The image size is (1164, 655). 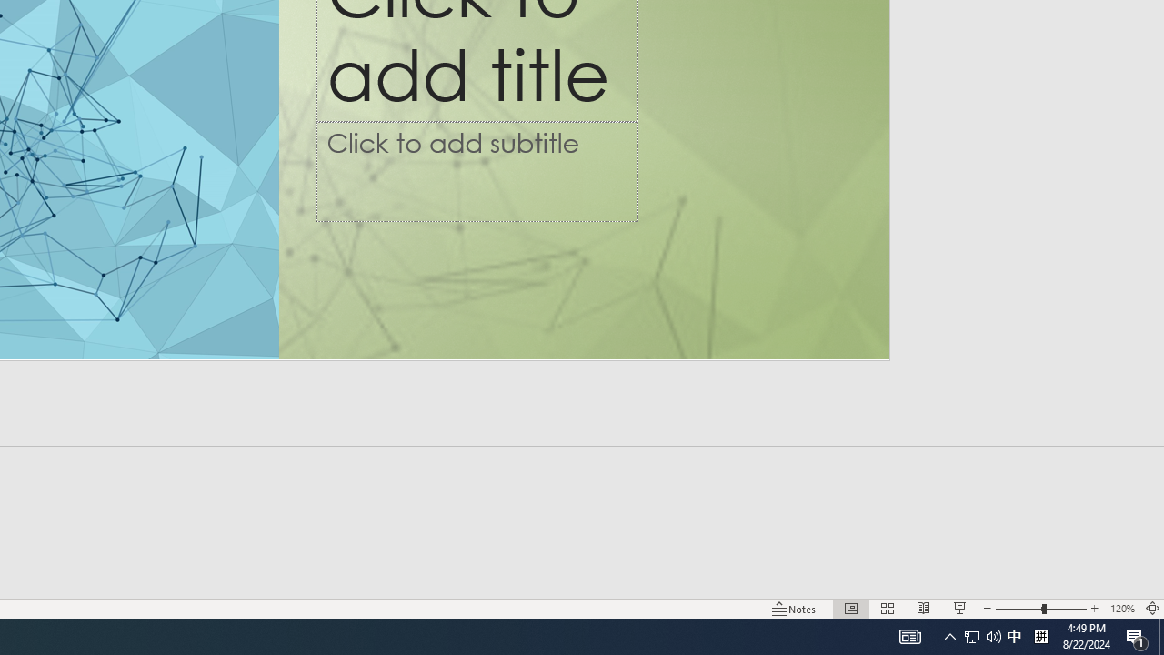 I want to click on Slide Sorter, so click(x=888, y=608).